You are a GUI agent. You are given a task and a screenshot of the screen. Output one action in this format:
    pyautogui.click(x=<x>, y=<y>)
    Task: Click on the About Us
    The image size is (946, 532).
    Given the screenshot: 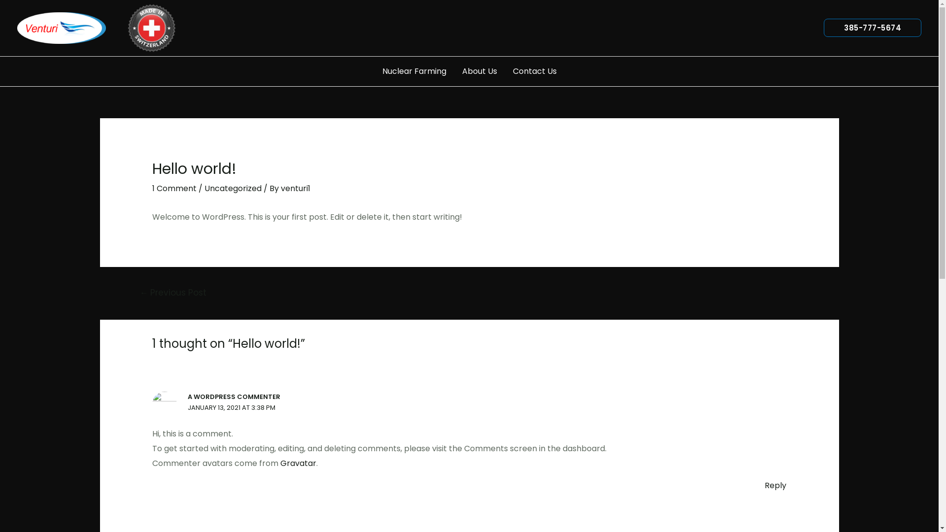 What is the action you would take?
    pyautogui.click(x=480, y=71)
    